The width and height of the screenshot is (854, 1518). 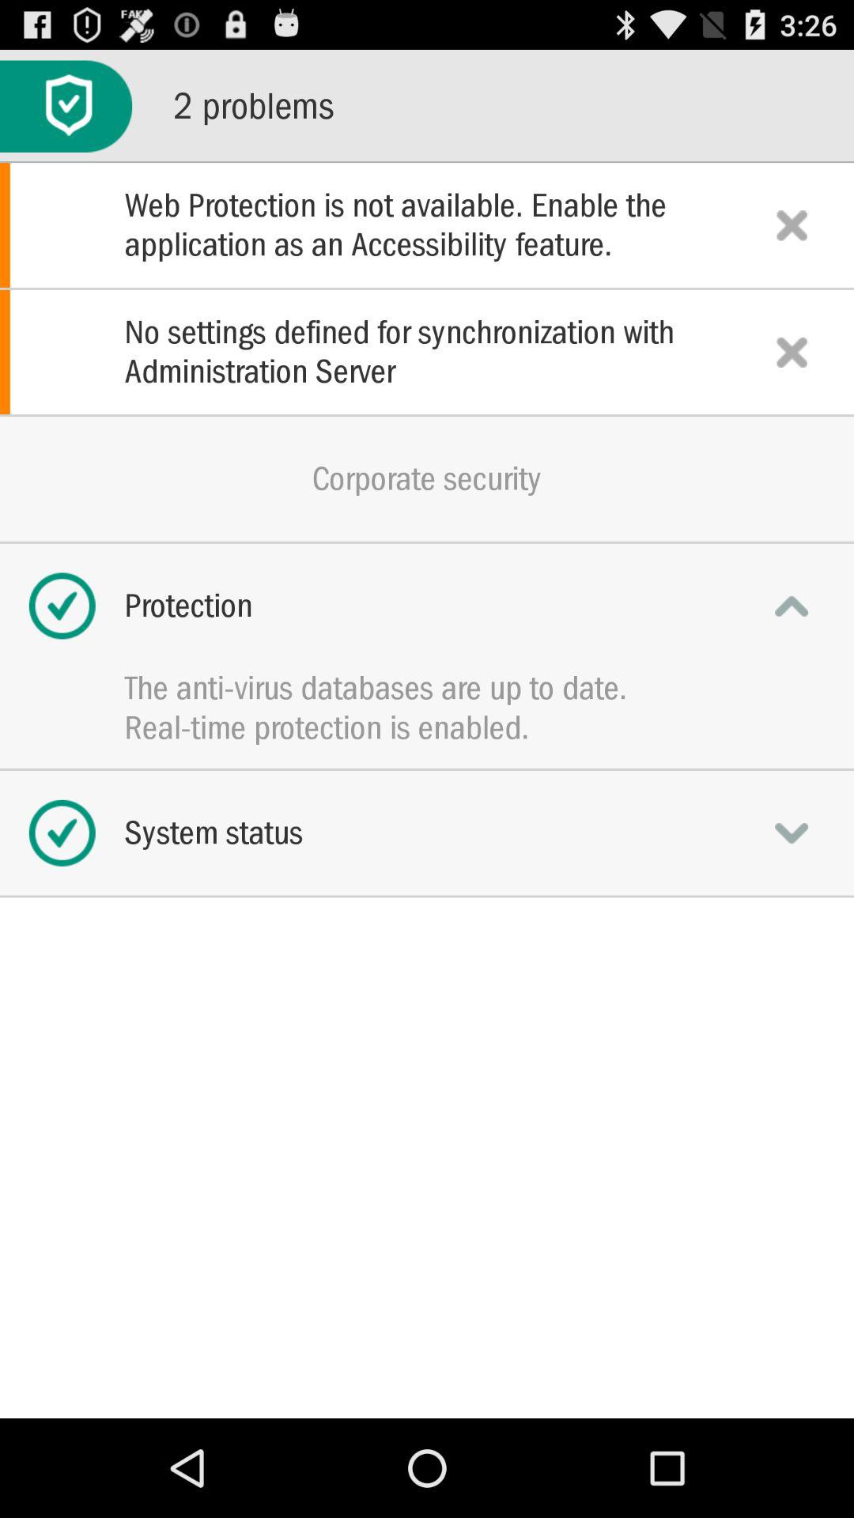 I want to click on close no settings problem notification, so click(x=792, y=352).